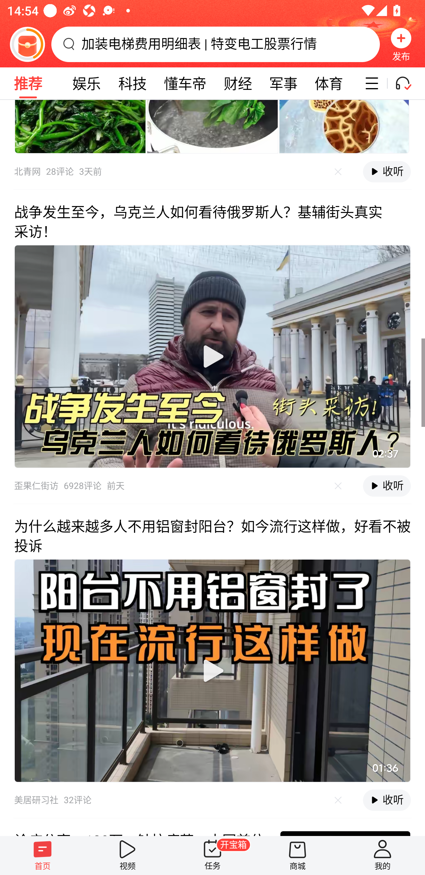  Describe the element at coordinates (382, 855) in the screenshot. I see `我的` at that location.